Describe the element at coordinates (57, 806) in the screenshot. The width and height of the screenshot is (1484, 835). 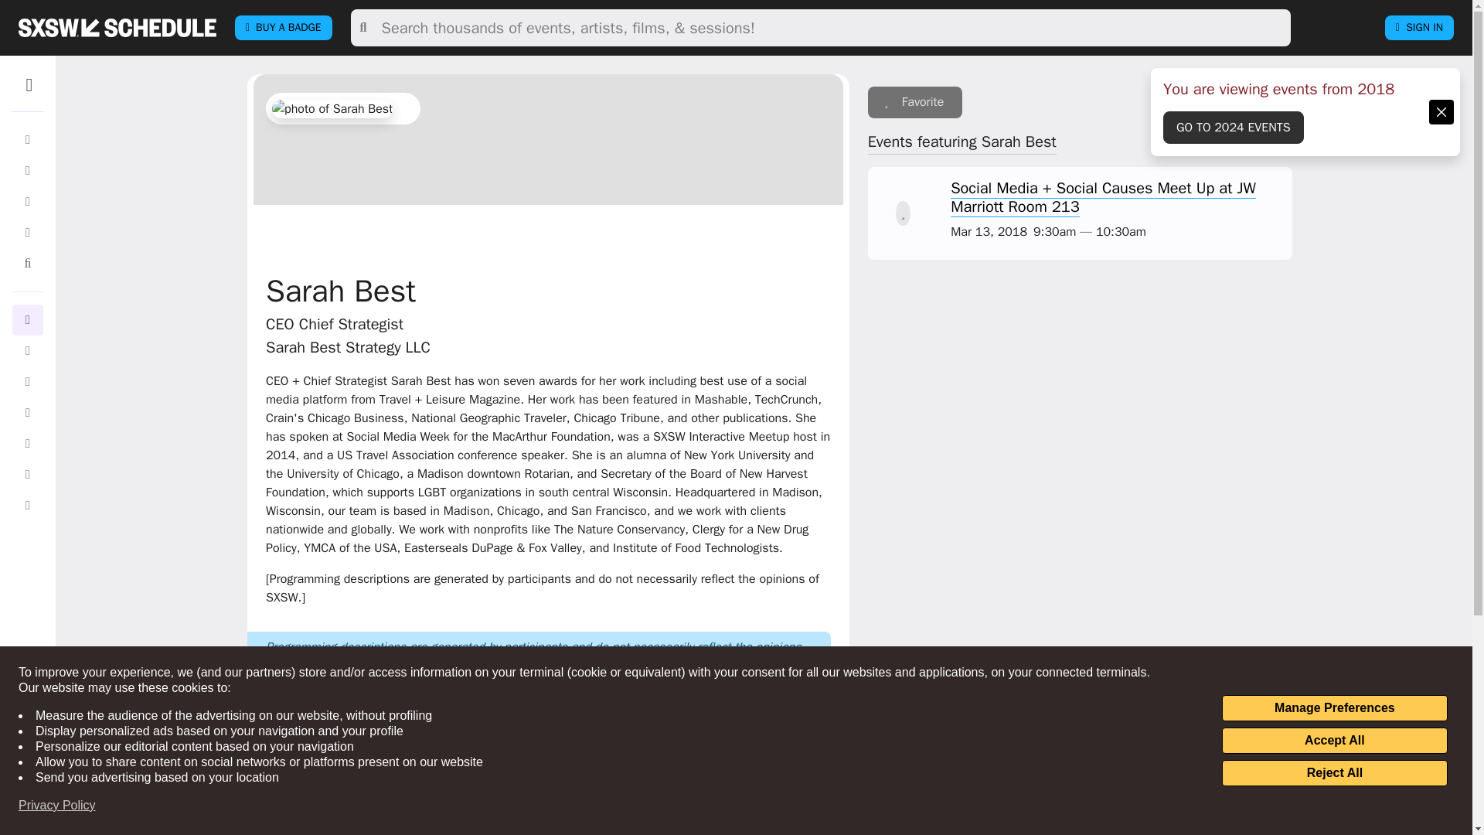
I see `Privacy Policy` at that location.